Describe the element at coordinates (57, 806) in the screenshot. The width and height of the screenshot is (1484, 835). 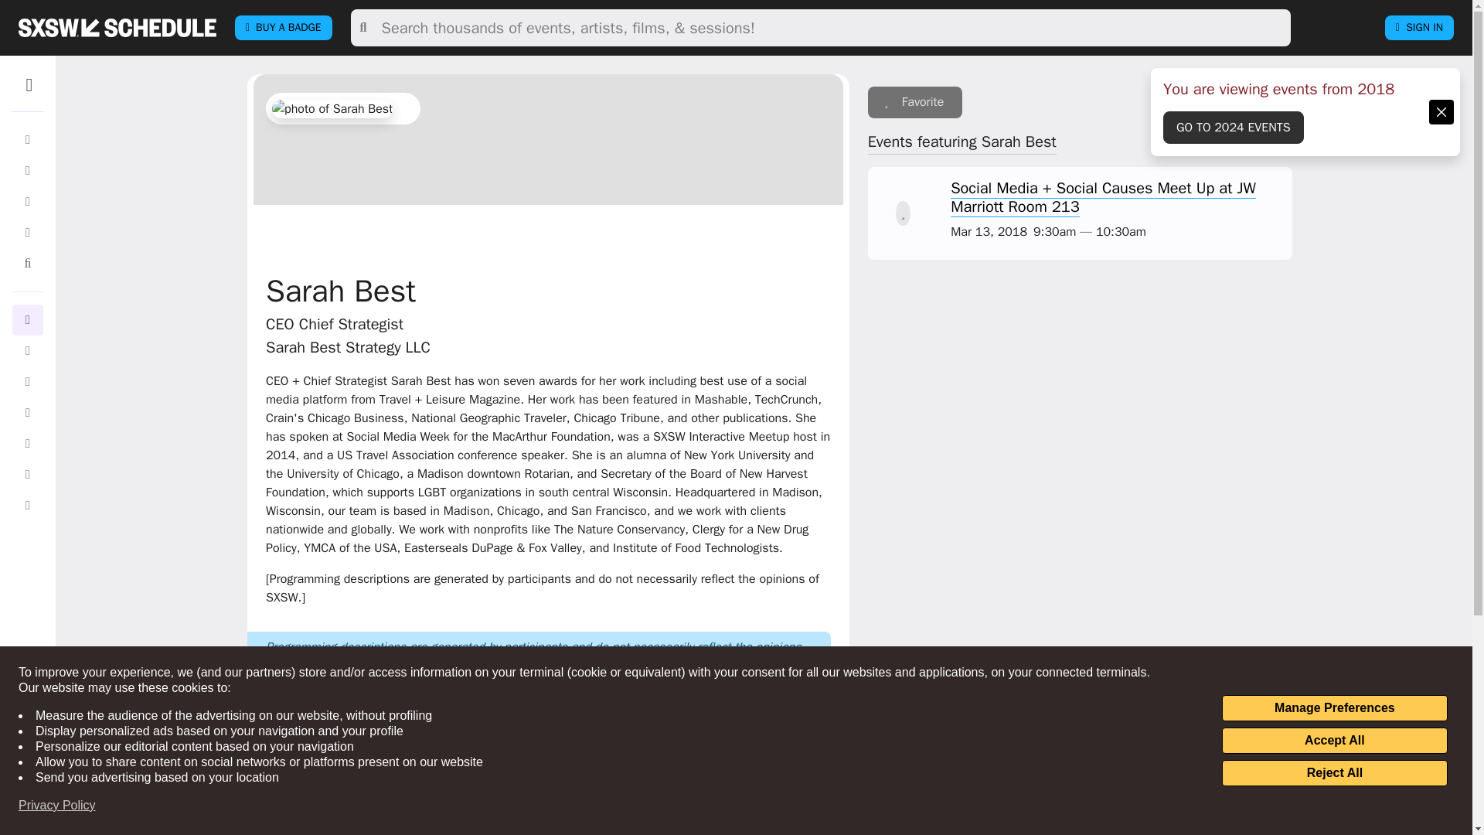
I see `Privacy Policy` at that location.